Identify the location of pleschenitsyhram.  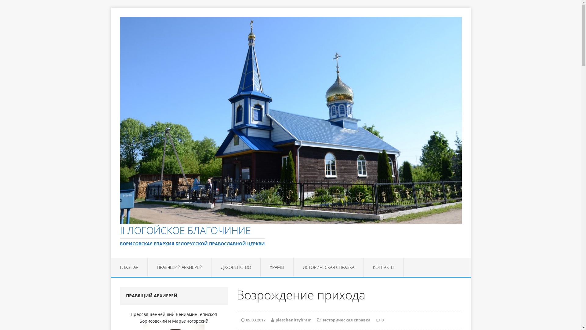
(294, 320).